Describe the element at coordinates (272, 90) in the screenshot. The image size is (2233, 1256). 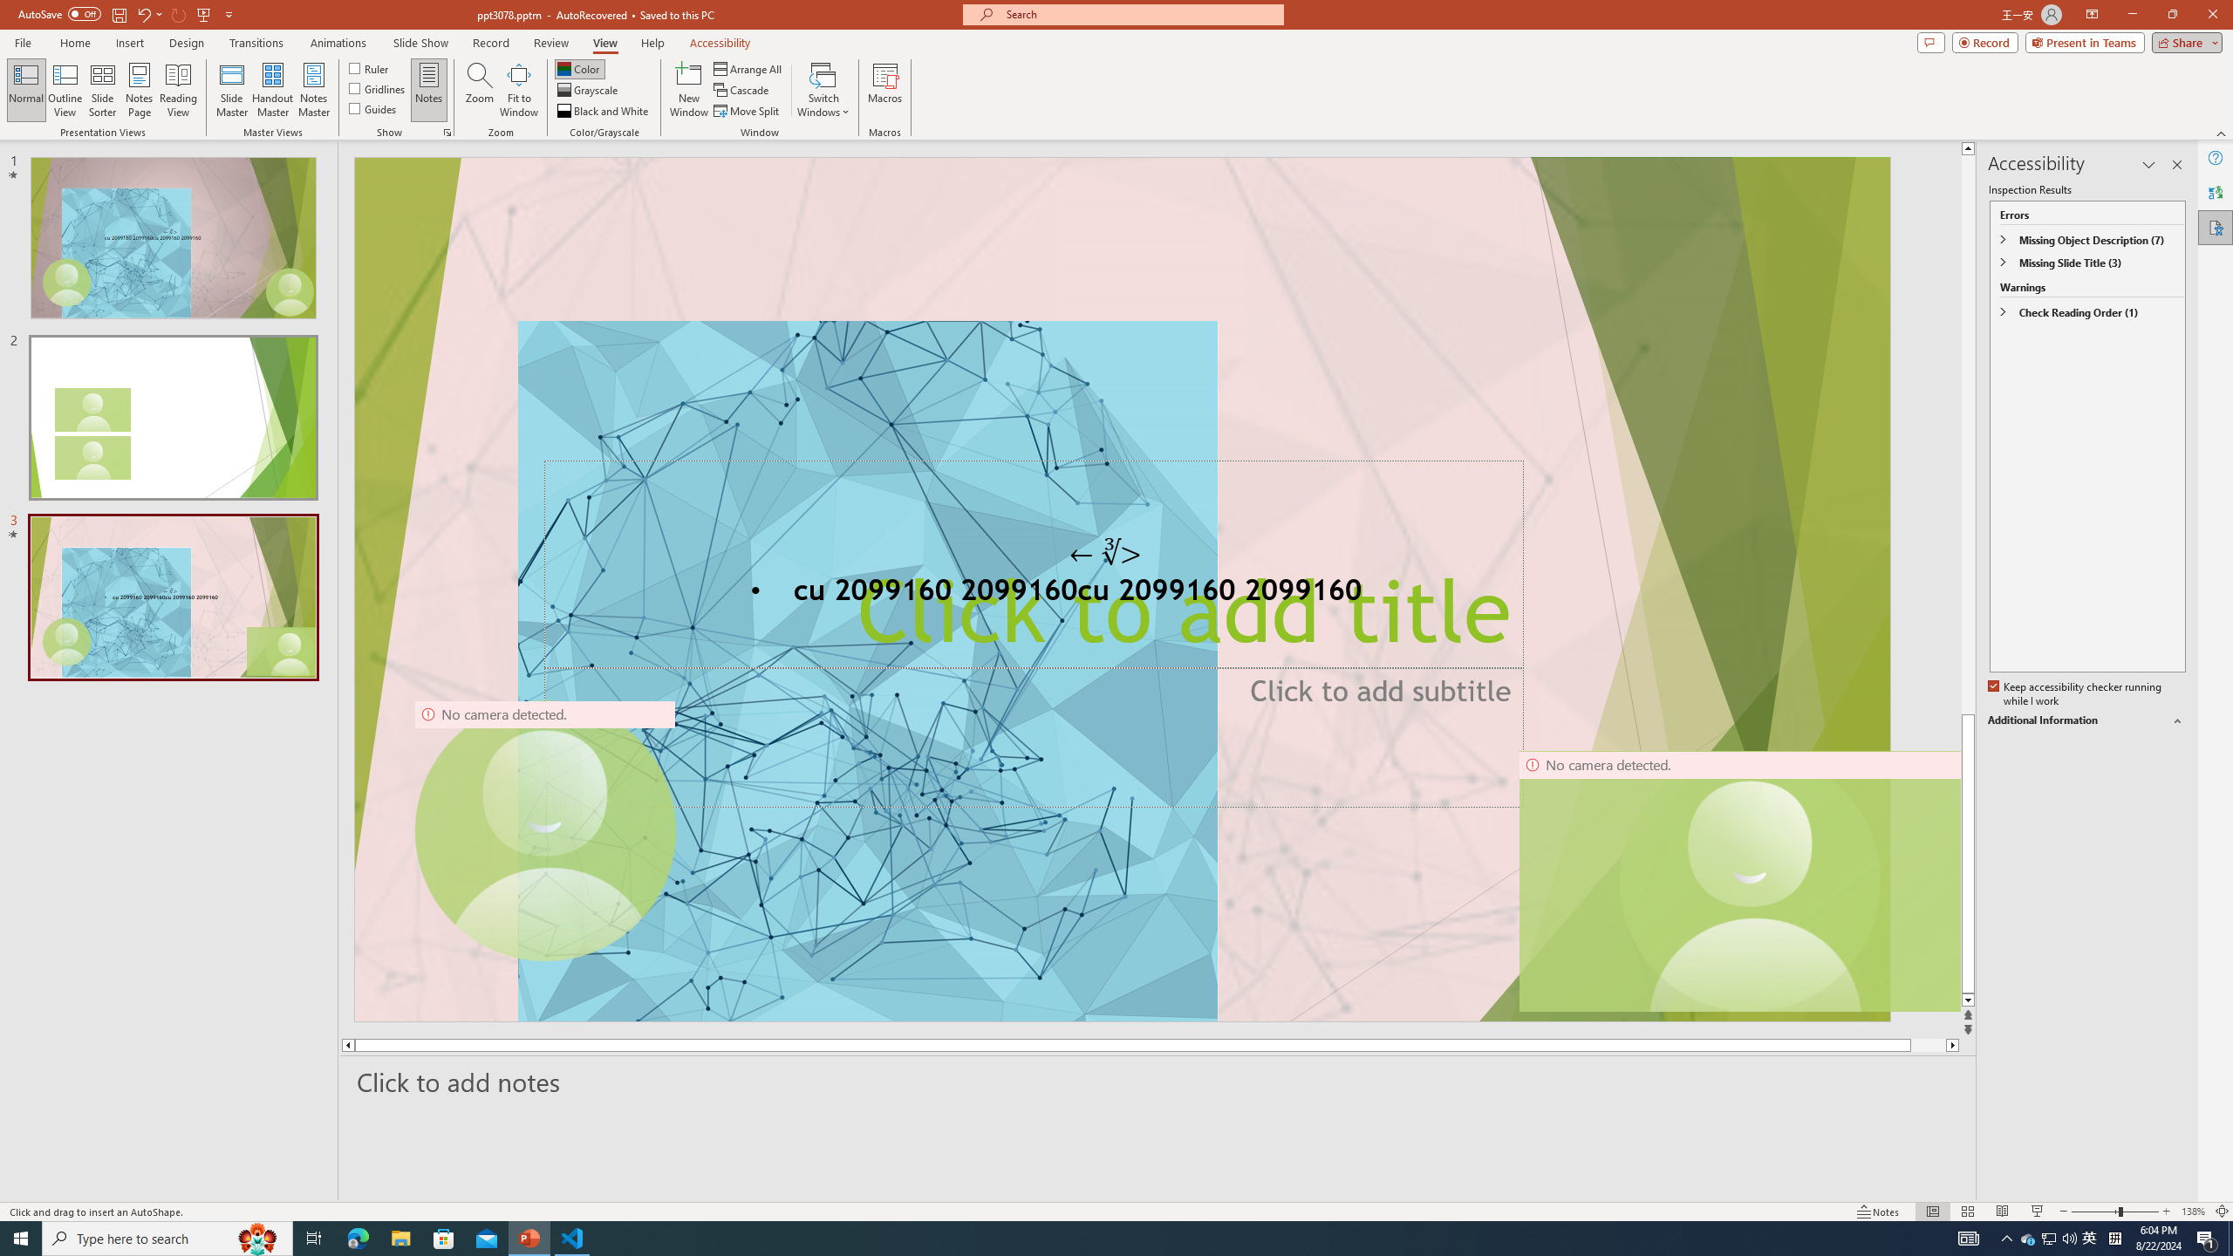
I see `Handout Master` at that location.